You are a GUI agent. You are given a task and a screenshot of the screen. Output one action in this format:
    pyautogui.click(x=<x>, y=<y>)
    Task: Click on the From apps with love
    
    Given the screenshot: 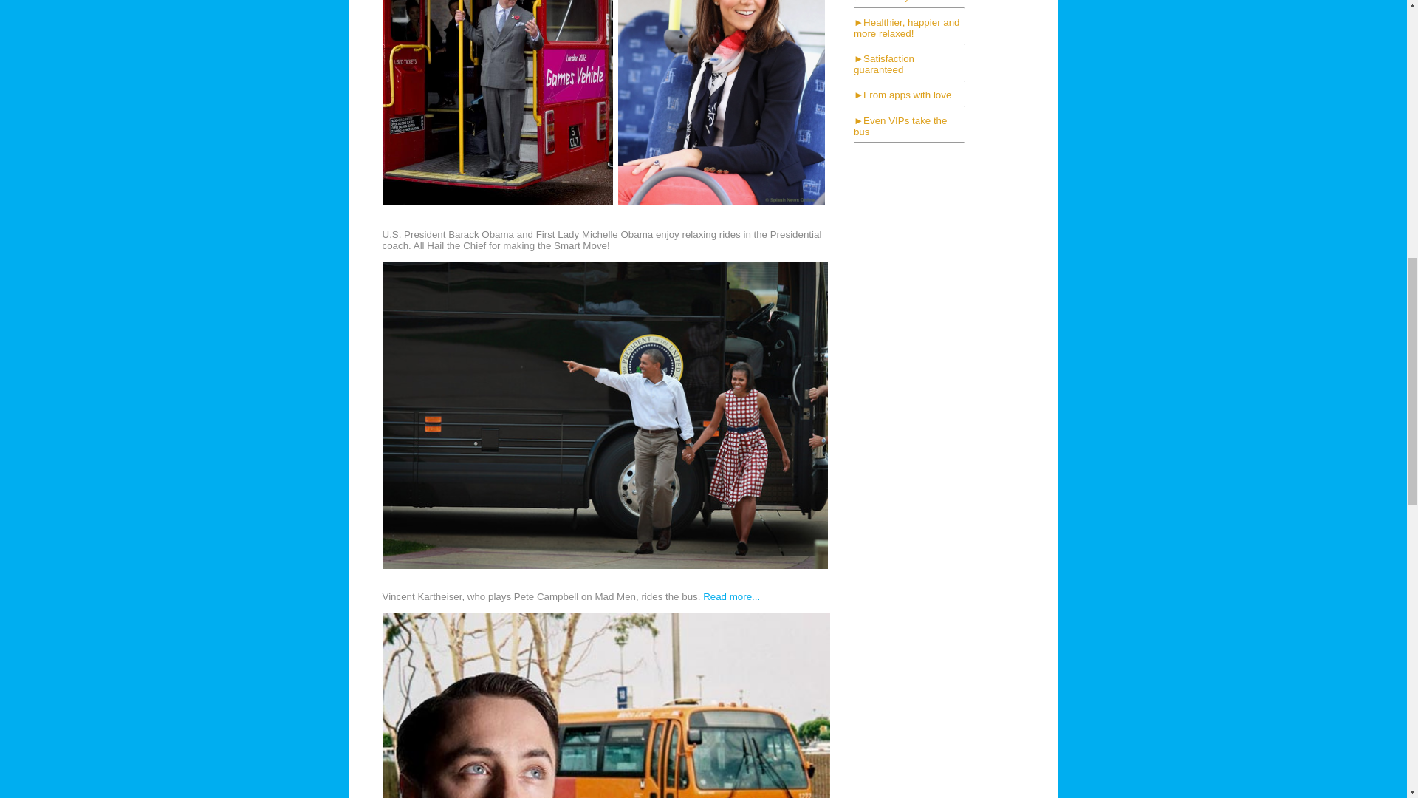 What is the action you would take?
    pyautogui.click(x=907, y=95)
    